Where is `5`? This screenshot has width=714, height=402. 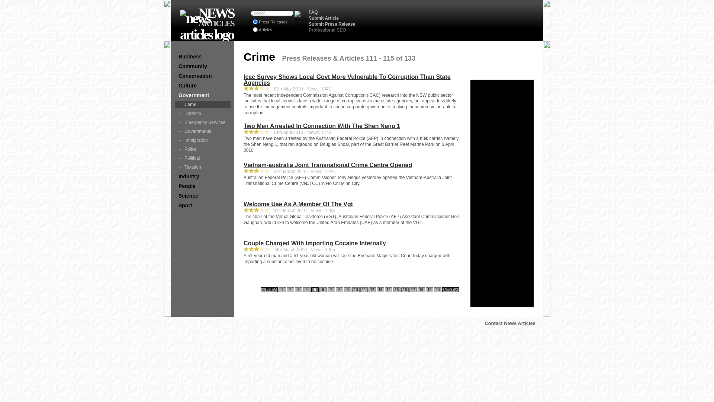 5 is located at coordinates (315, 290).